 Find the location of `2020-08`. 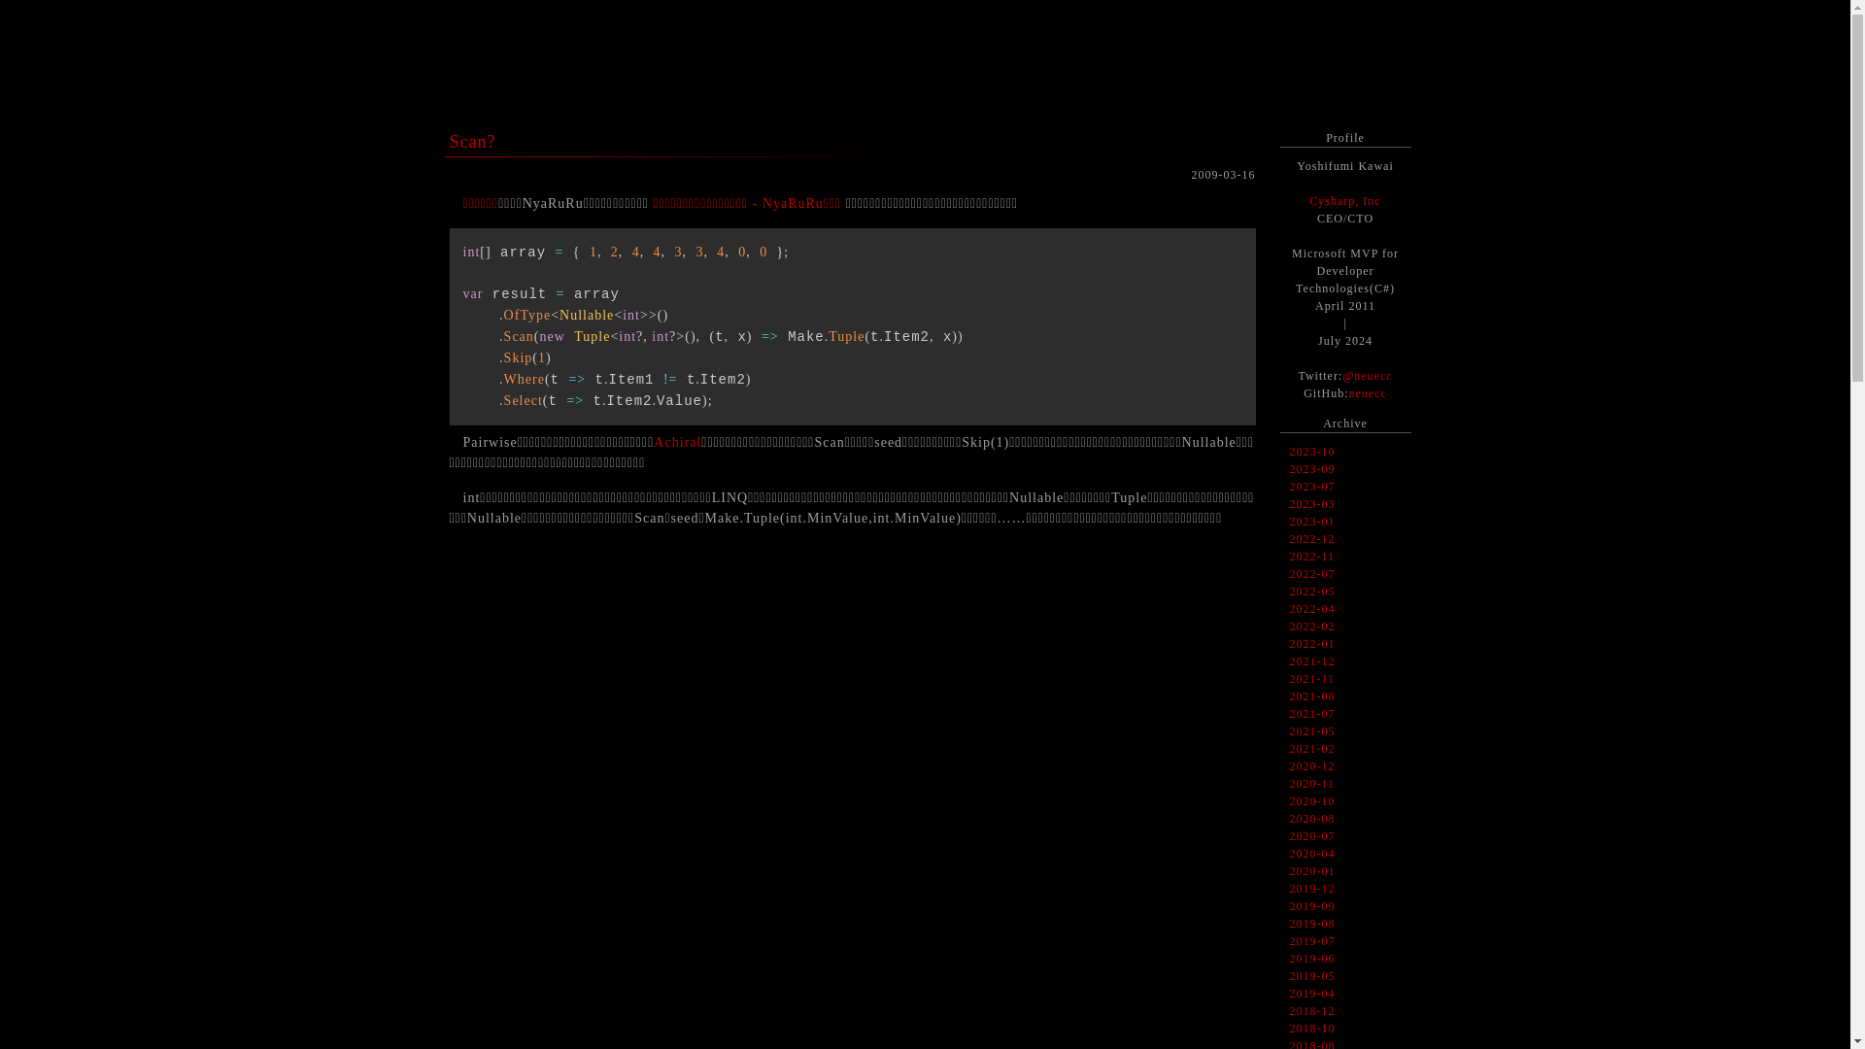

2020-08 is located at coordinates (1313, 819).